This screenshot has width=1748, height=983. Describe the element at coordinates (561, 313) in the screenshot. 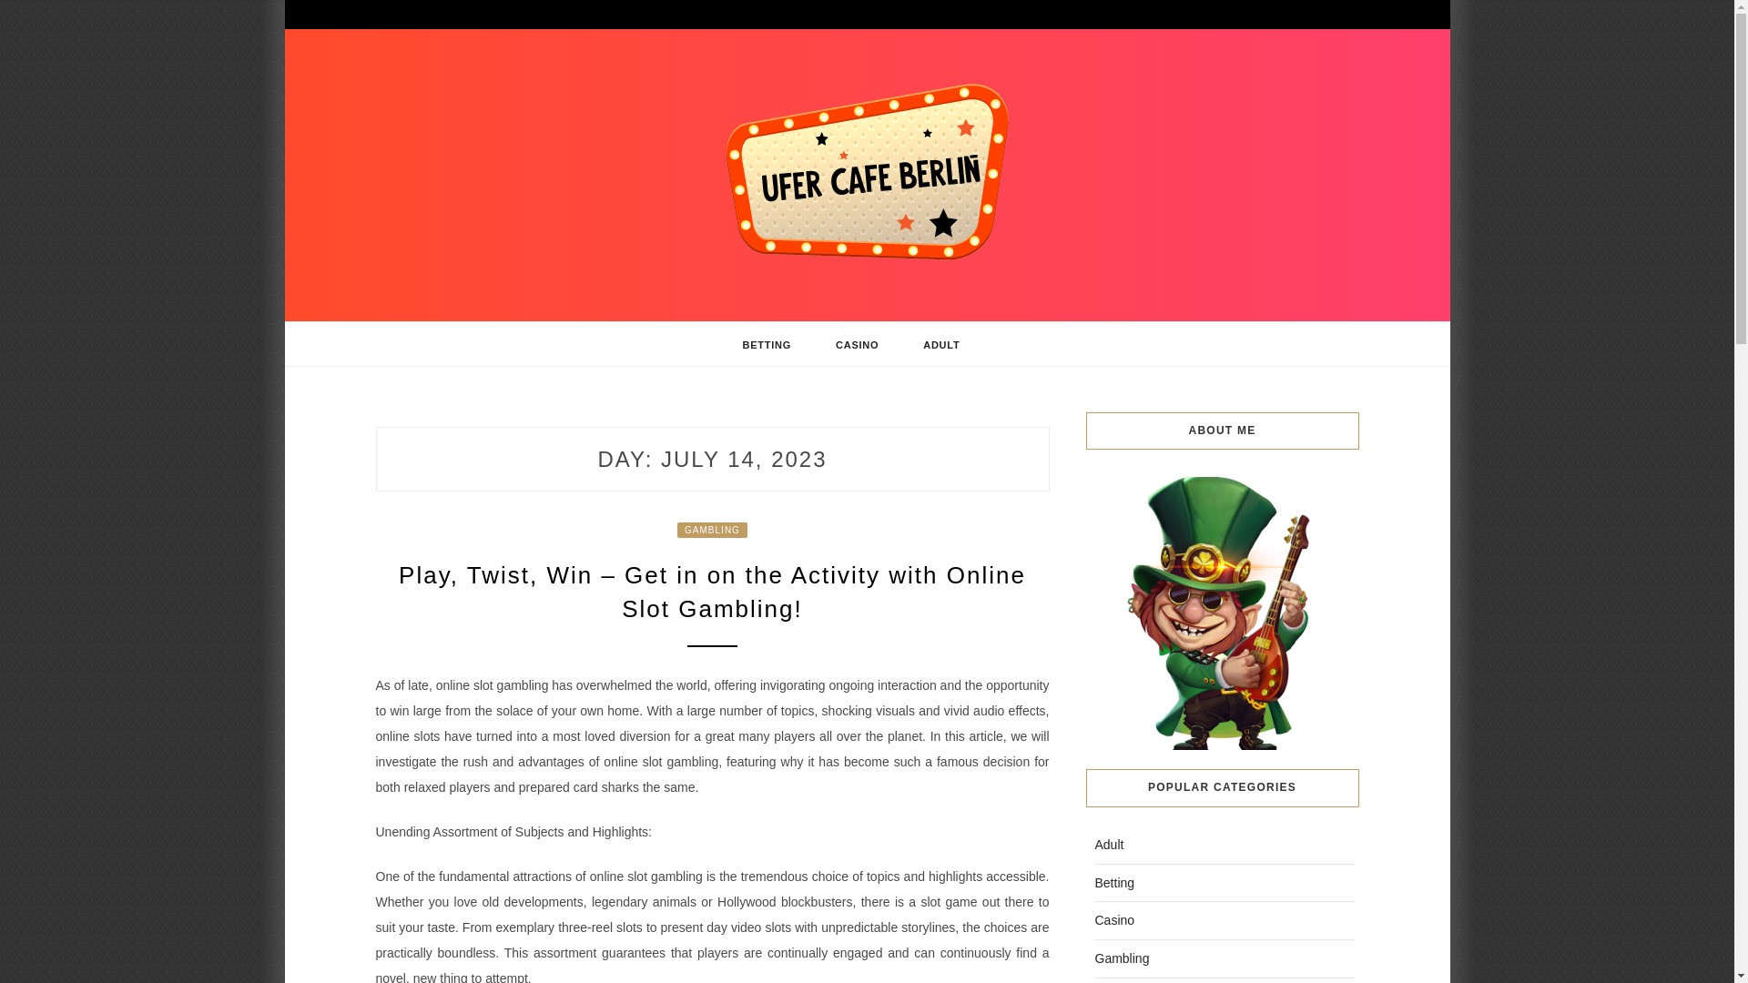

I see `UFER CAFE BERLIN` at that location.